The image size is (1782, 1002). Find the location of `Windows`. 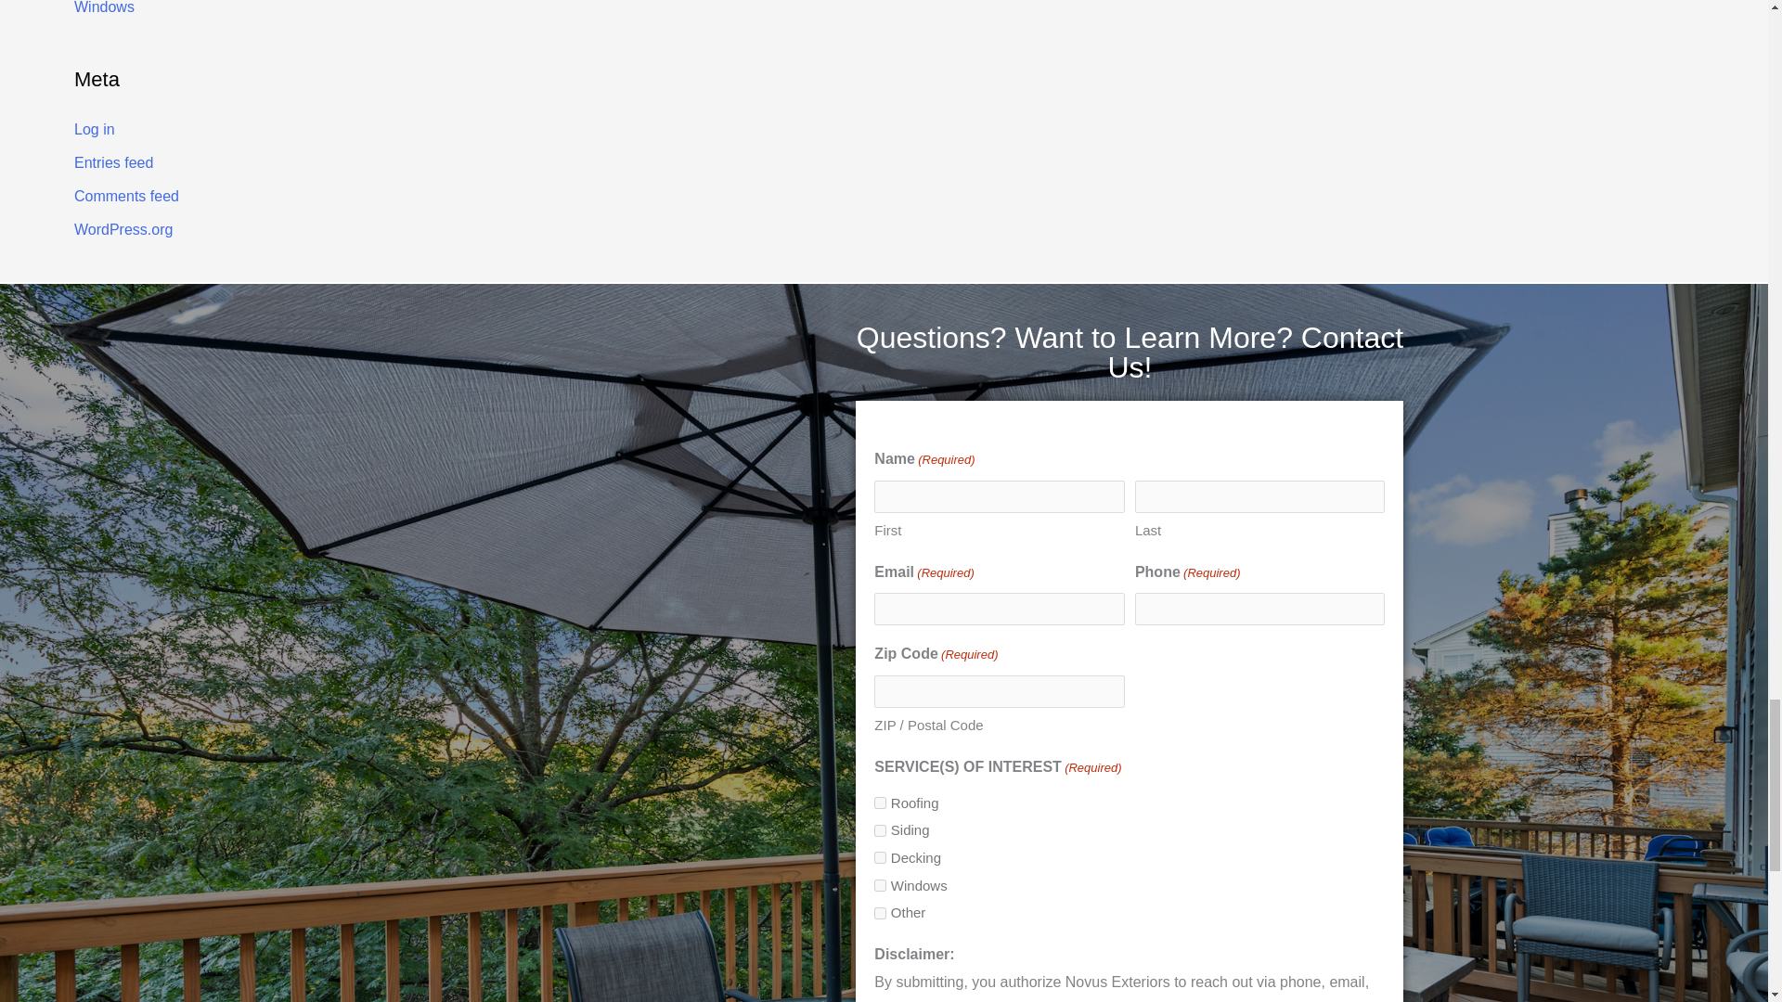

Windows is located at coordinates (880, 885).